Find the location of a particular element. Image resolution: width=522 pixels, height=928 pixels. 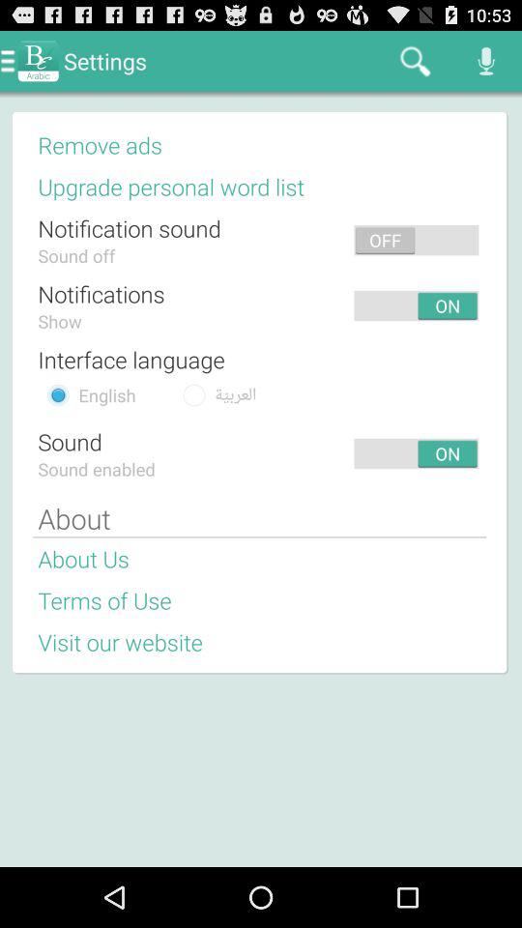

select the app next to the remove ads item is located at coordinates (327, 144).